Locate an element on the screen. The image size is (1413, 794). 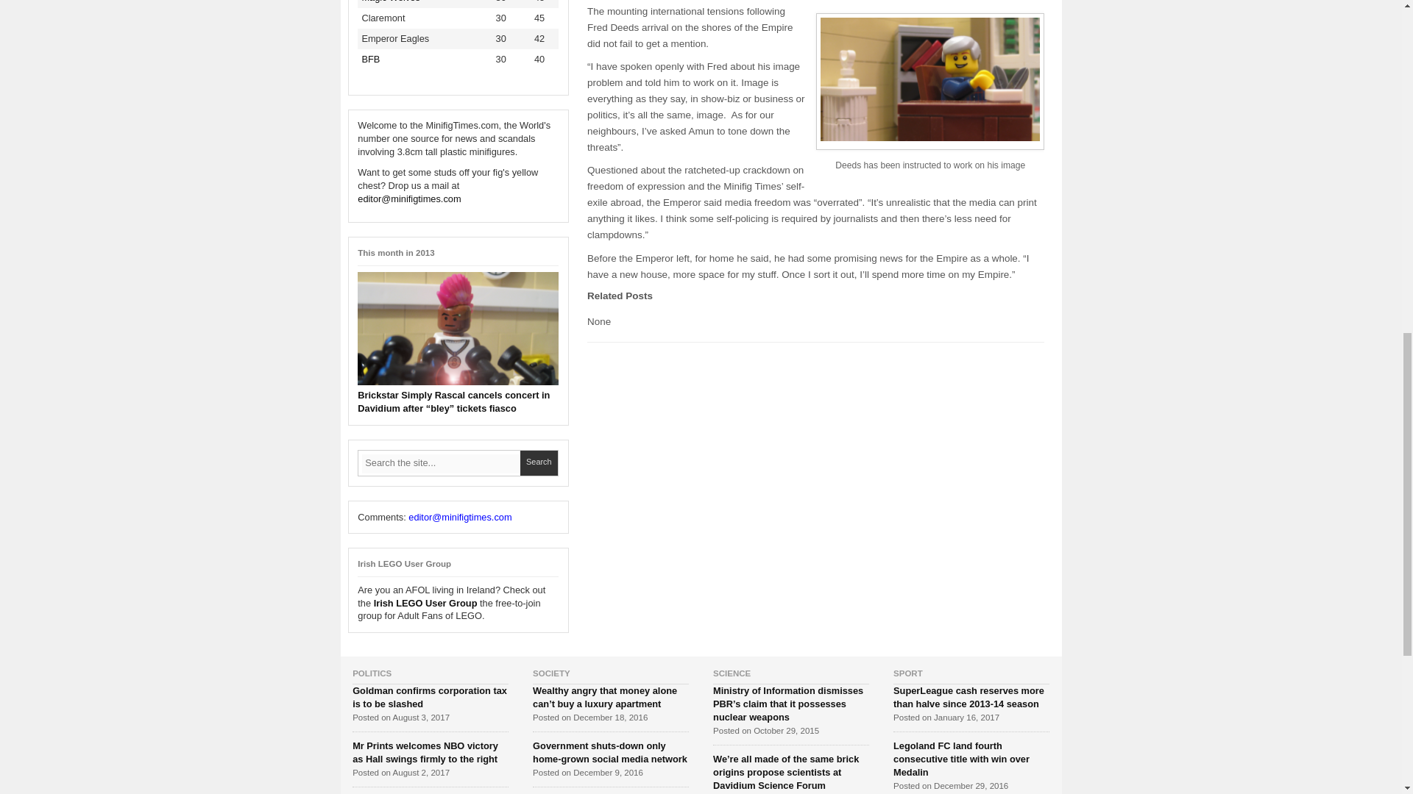
Search is located at coordinates (539, 463).